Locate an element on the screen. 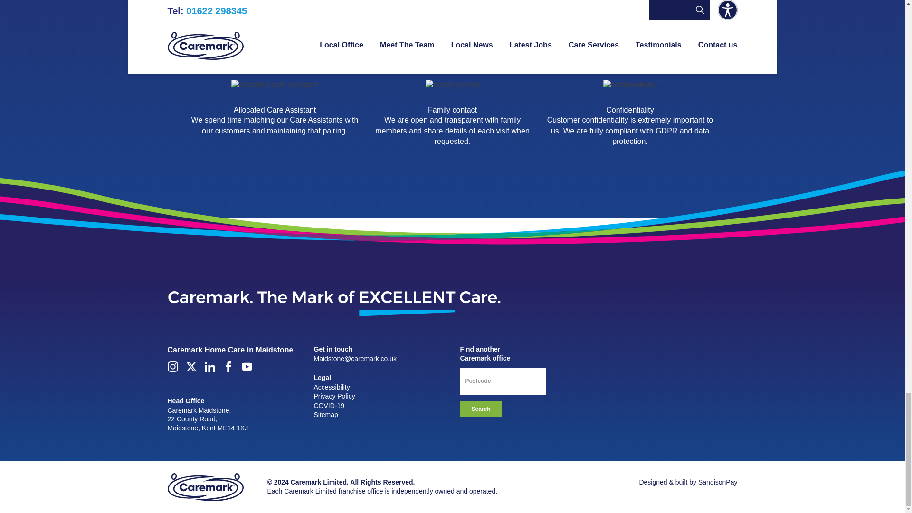 Image resolution: width=912 pixels, height=513 pixels. Instagram is located at coordinates (172, 367).